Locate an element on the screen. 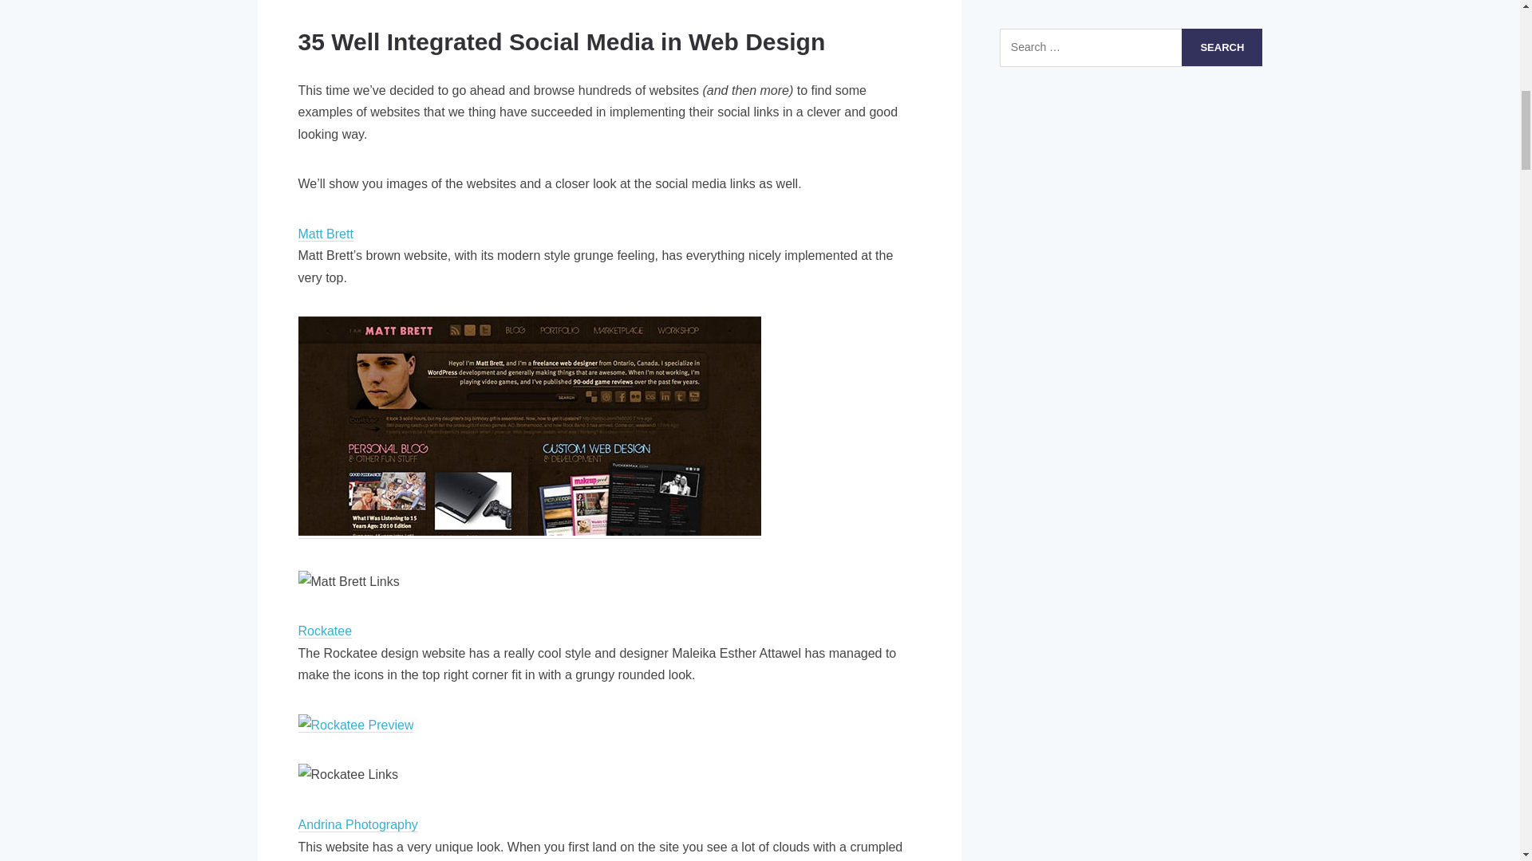  Andrina Photography is located at coordinates (358, 825).